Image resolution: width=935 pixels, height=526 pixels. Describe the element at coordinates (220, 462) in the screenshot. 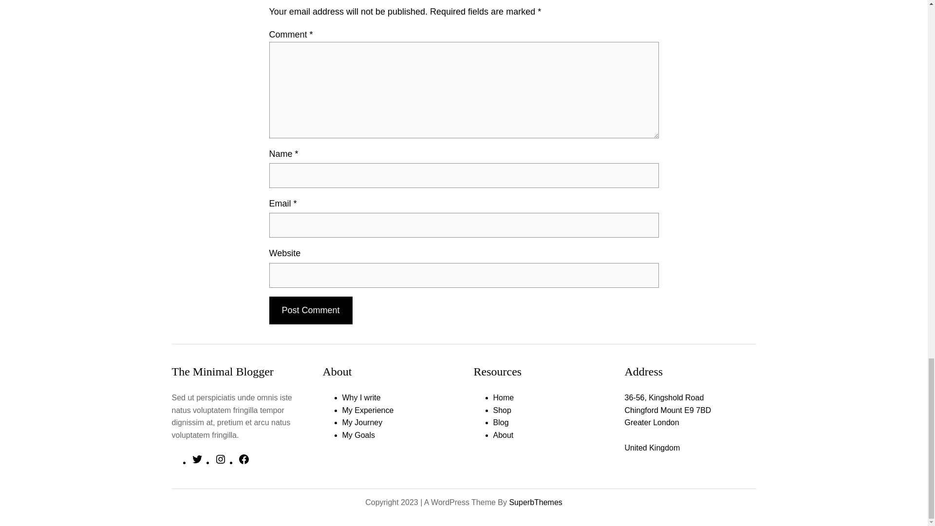

I see `Instagram` at that location.